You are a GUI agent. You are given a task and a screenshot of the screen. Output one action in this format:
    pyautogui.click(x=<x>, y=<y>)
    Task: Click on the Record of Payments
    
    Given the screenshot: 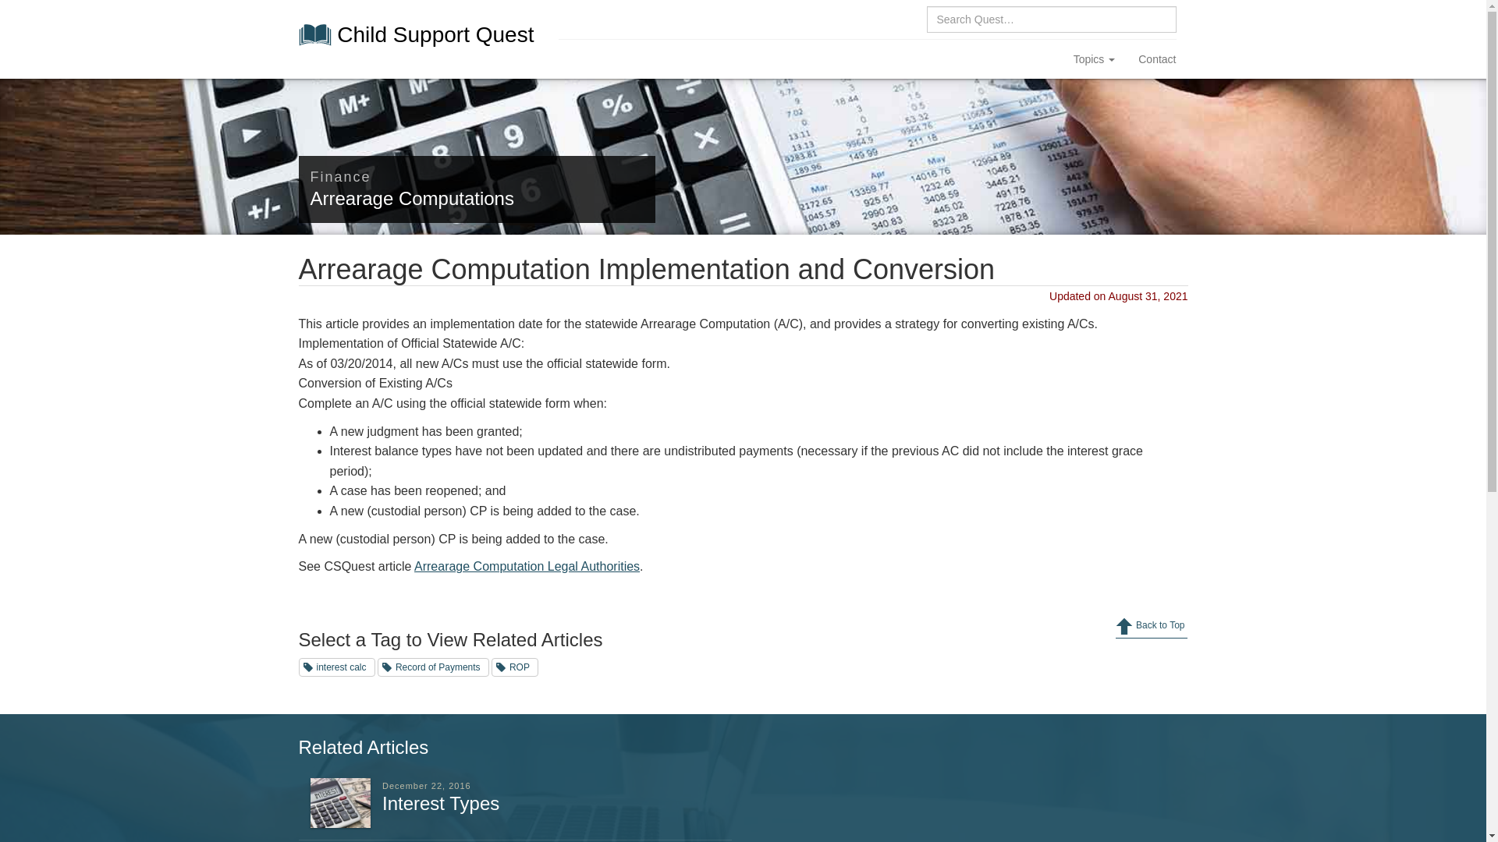 What is the action you would take?
    pyautogui.click(x=433, y=667)
    